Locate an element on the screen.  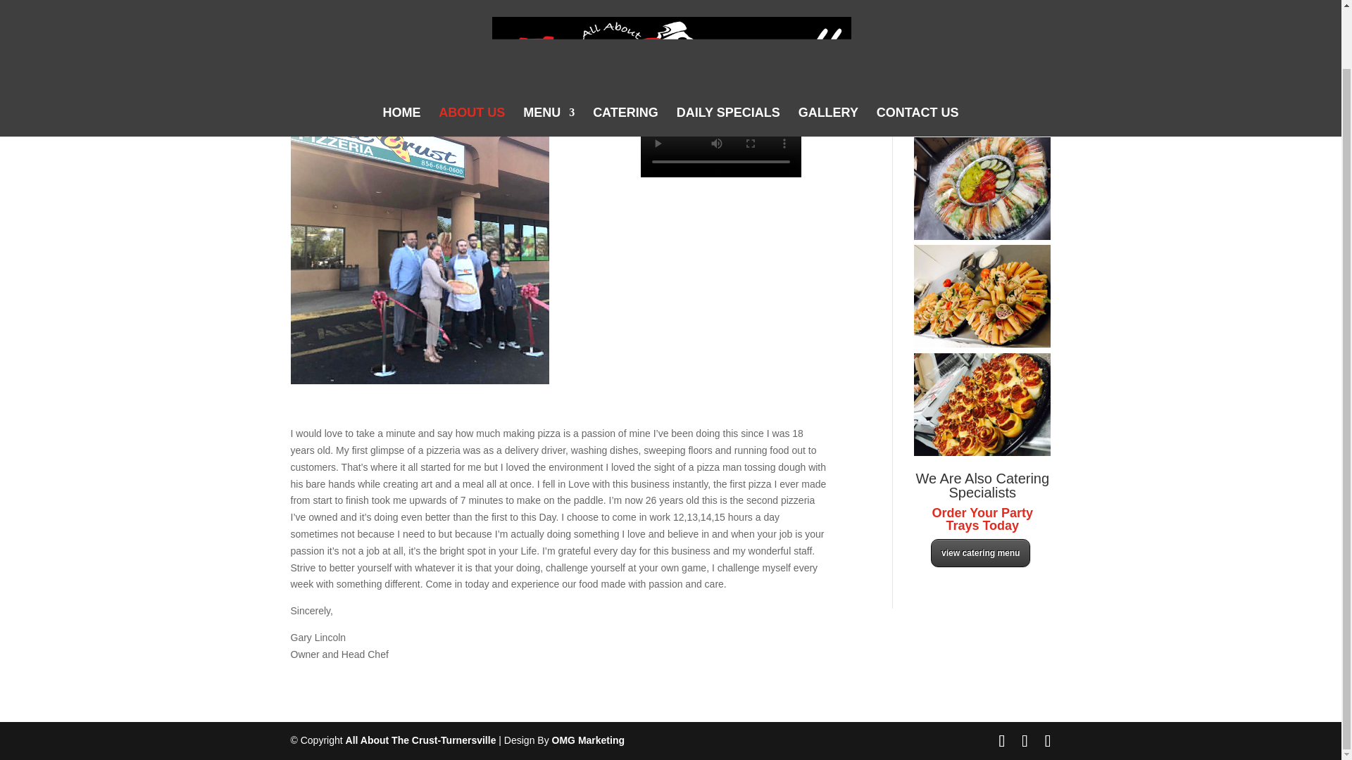
view catering menu is located at coordinates (980, 552).